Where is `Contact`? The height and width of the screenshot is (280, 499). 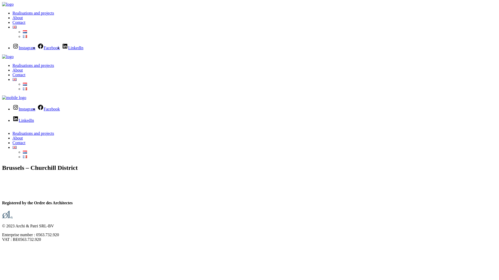
Contact is located at coordinates (19, 22).